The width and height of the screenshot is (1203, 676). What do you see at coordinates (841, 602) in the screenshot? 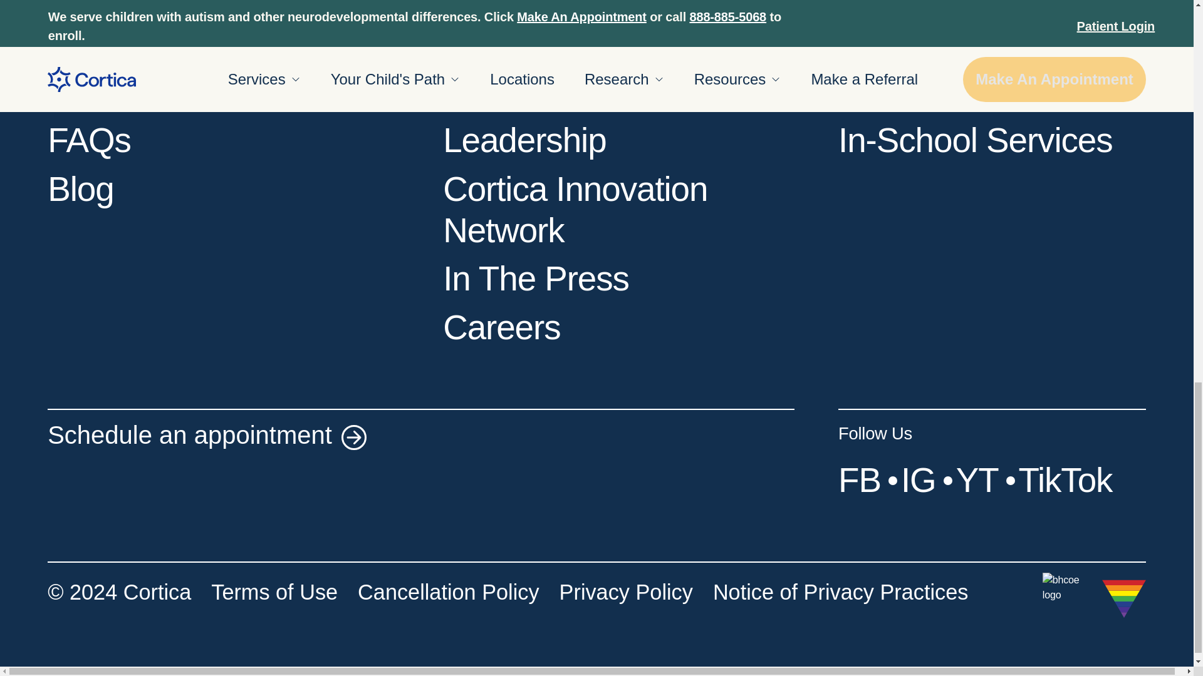
I see `Notice of Privacy Practices` at bounding box center [841, 602].